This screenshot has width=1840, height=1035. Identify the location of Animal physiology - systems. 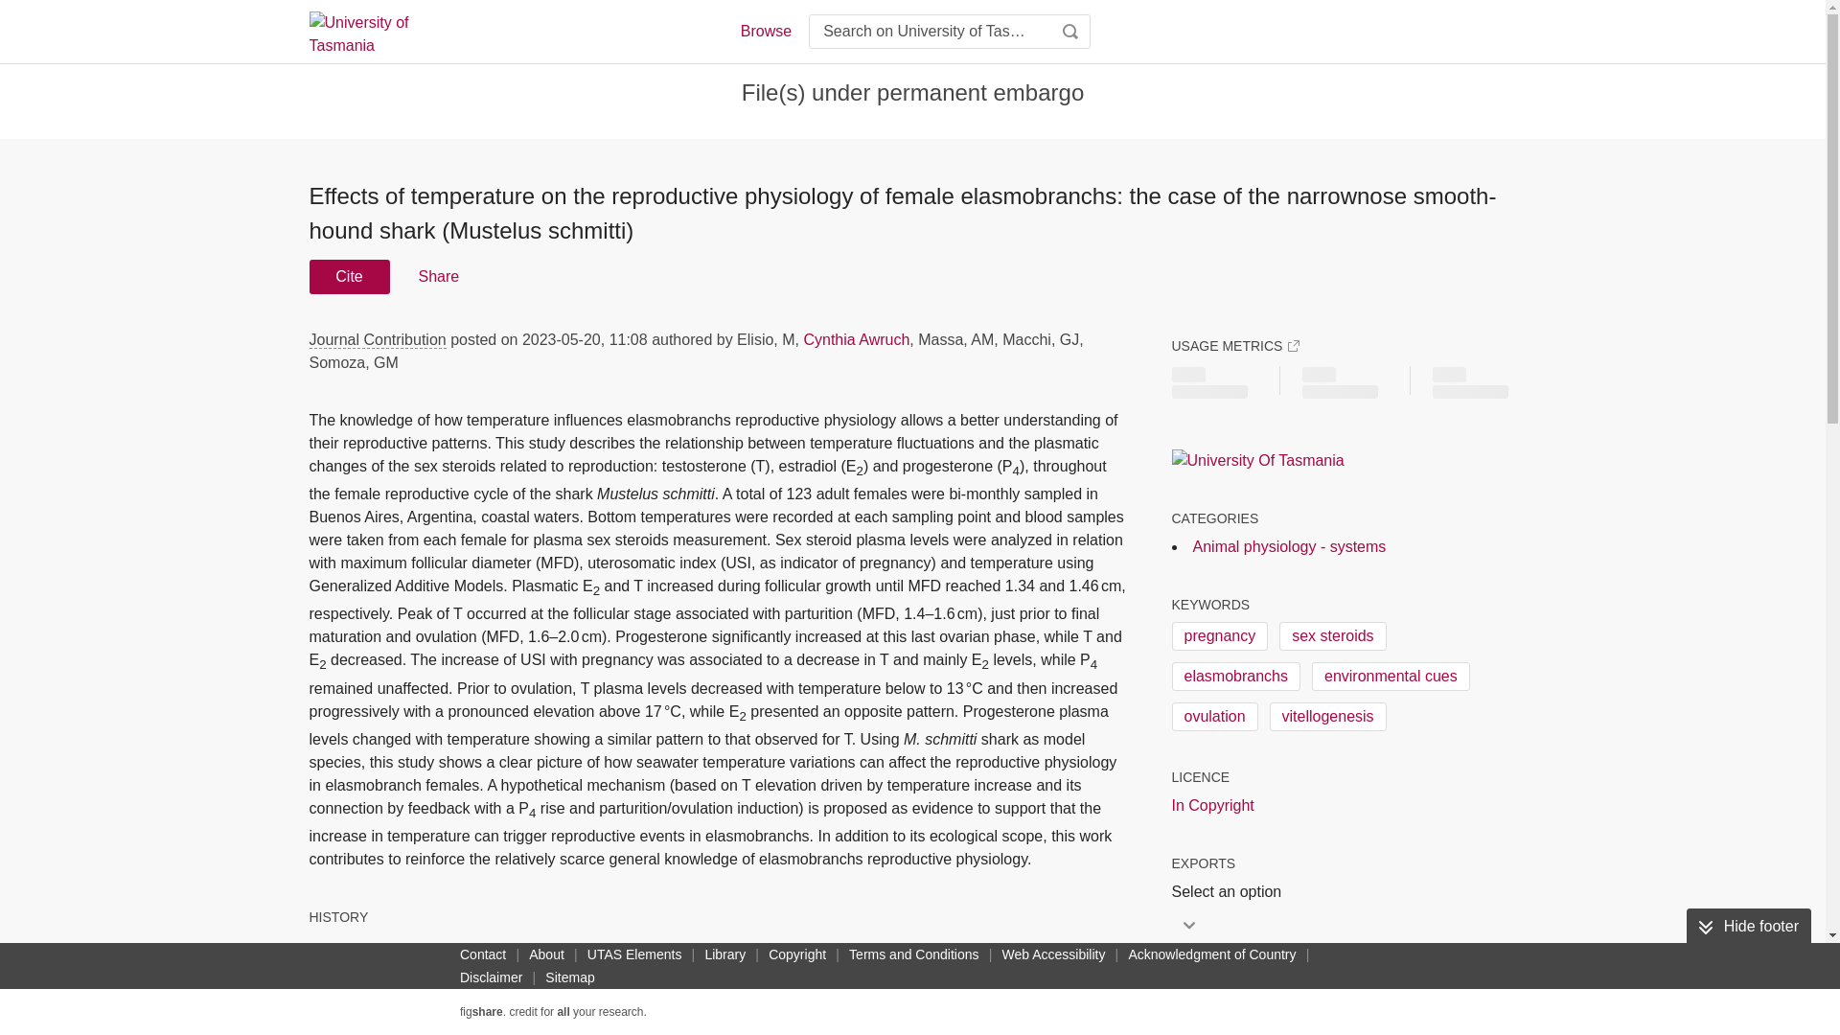
(1288, 546).